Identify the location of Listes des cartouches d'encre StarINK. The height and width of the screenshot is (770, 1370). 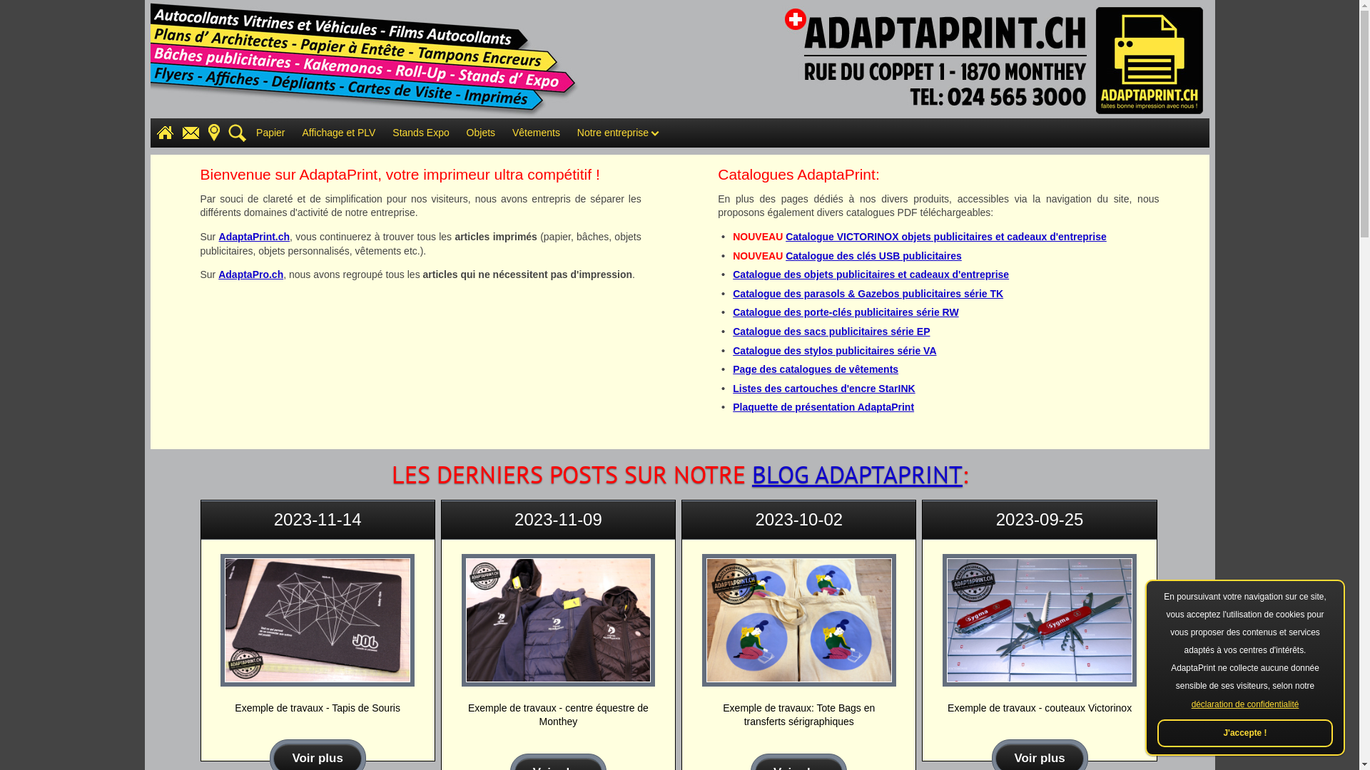
(823, 389).